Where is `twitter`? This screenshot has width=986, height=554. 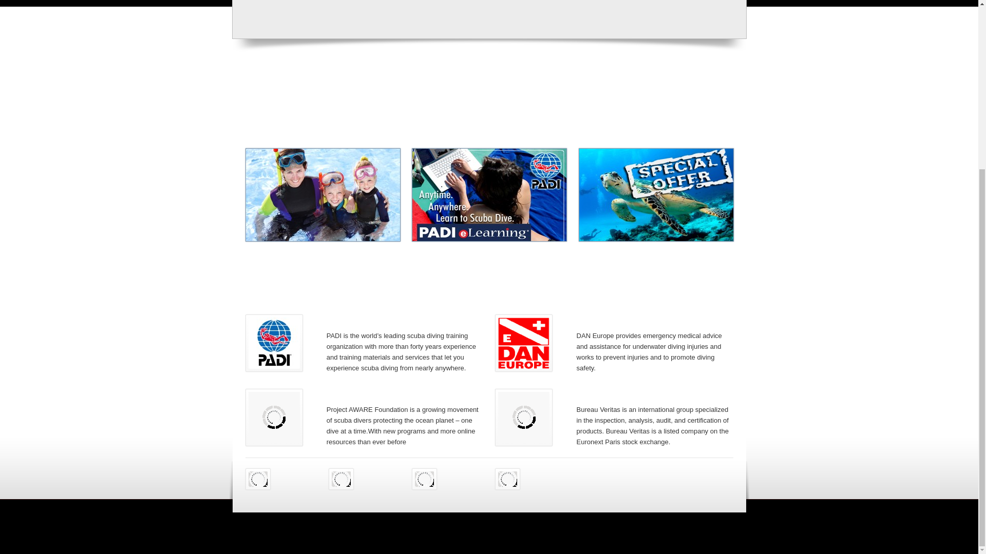
twitter is located at coordinates (341, 479).